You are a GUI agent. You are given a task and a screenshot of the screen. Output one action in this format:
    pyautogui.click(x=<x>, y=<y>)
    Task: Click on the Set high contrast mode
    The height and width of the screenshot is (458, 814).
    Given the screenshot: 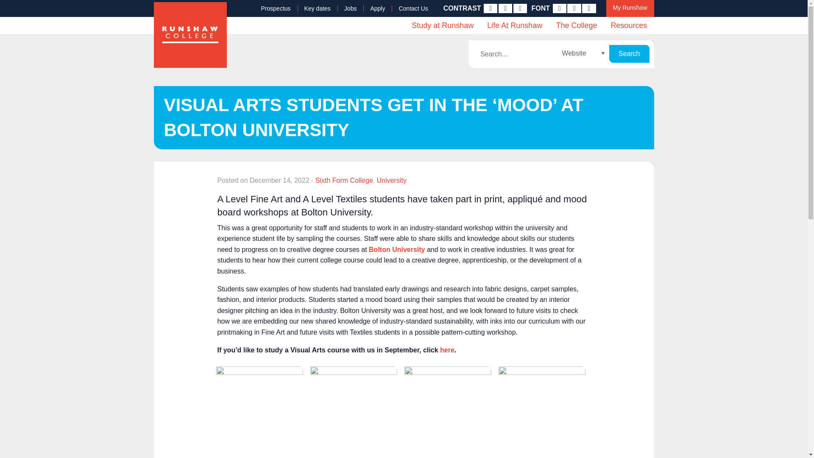 What is the action you would take?
    pyautogui.click(x=520, y=8)
    